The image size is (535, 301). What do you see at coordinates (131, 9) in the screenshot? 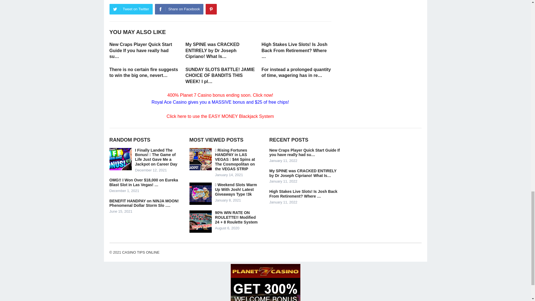
I see `Tweet on Twitter` at bounding box center [131, 9].